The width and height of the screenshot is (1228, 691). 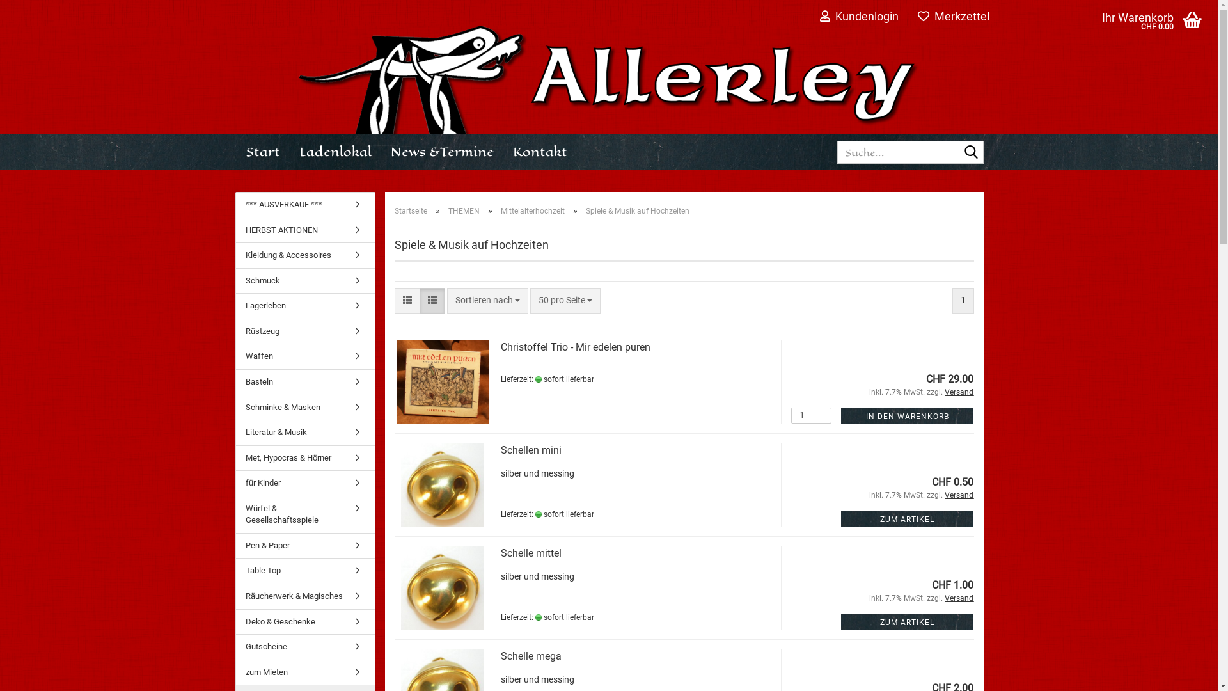 I want to click on sofort lieferbar, so click(x=538, y=617).